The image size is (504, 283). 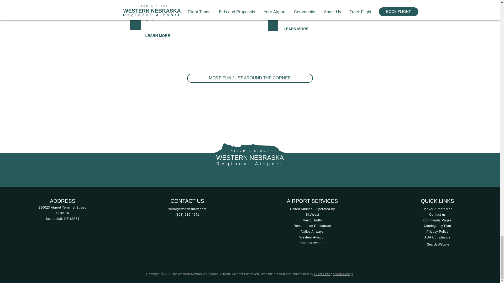 I want to click on LEARN MORE, so click(x=296, y=29).